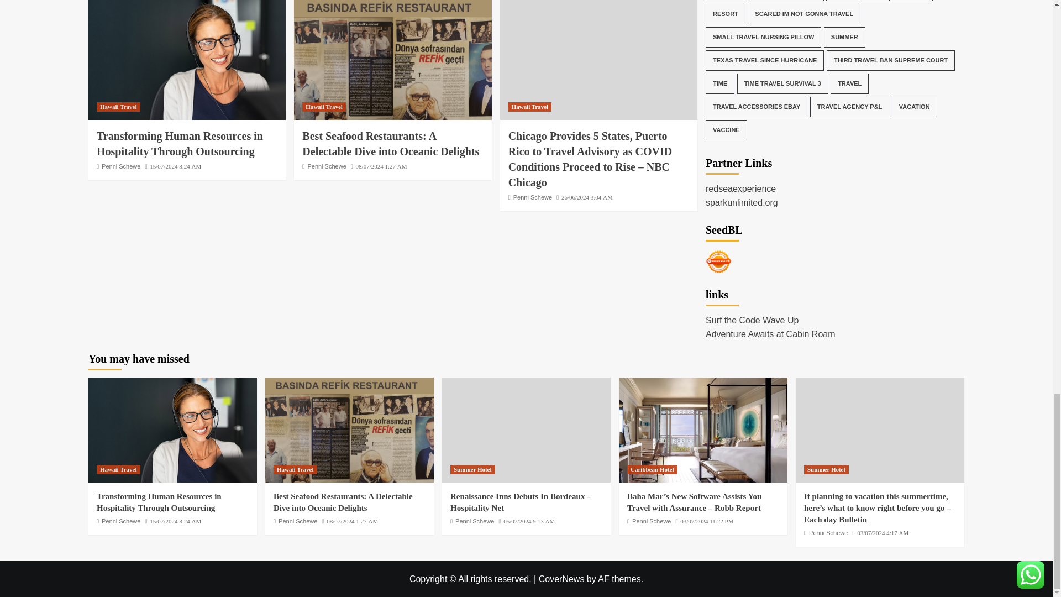  I want to click on Hawaii Travel, so click(118, 106).